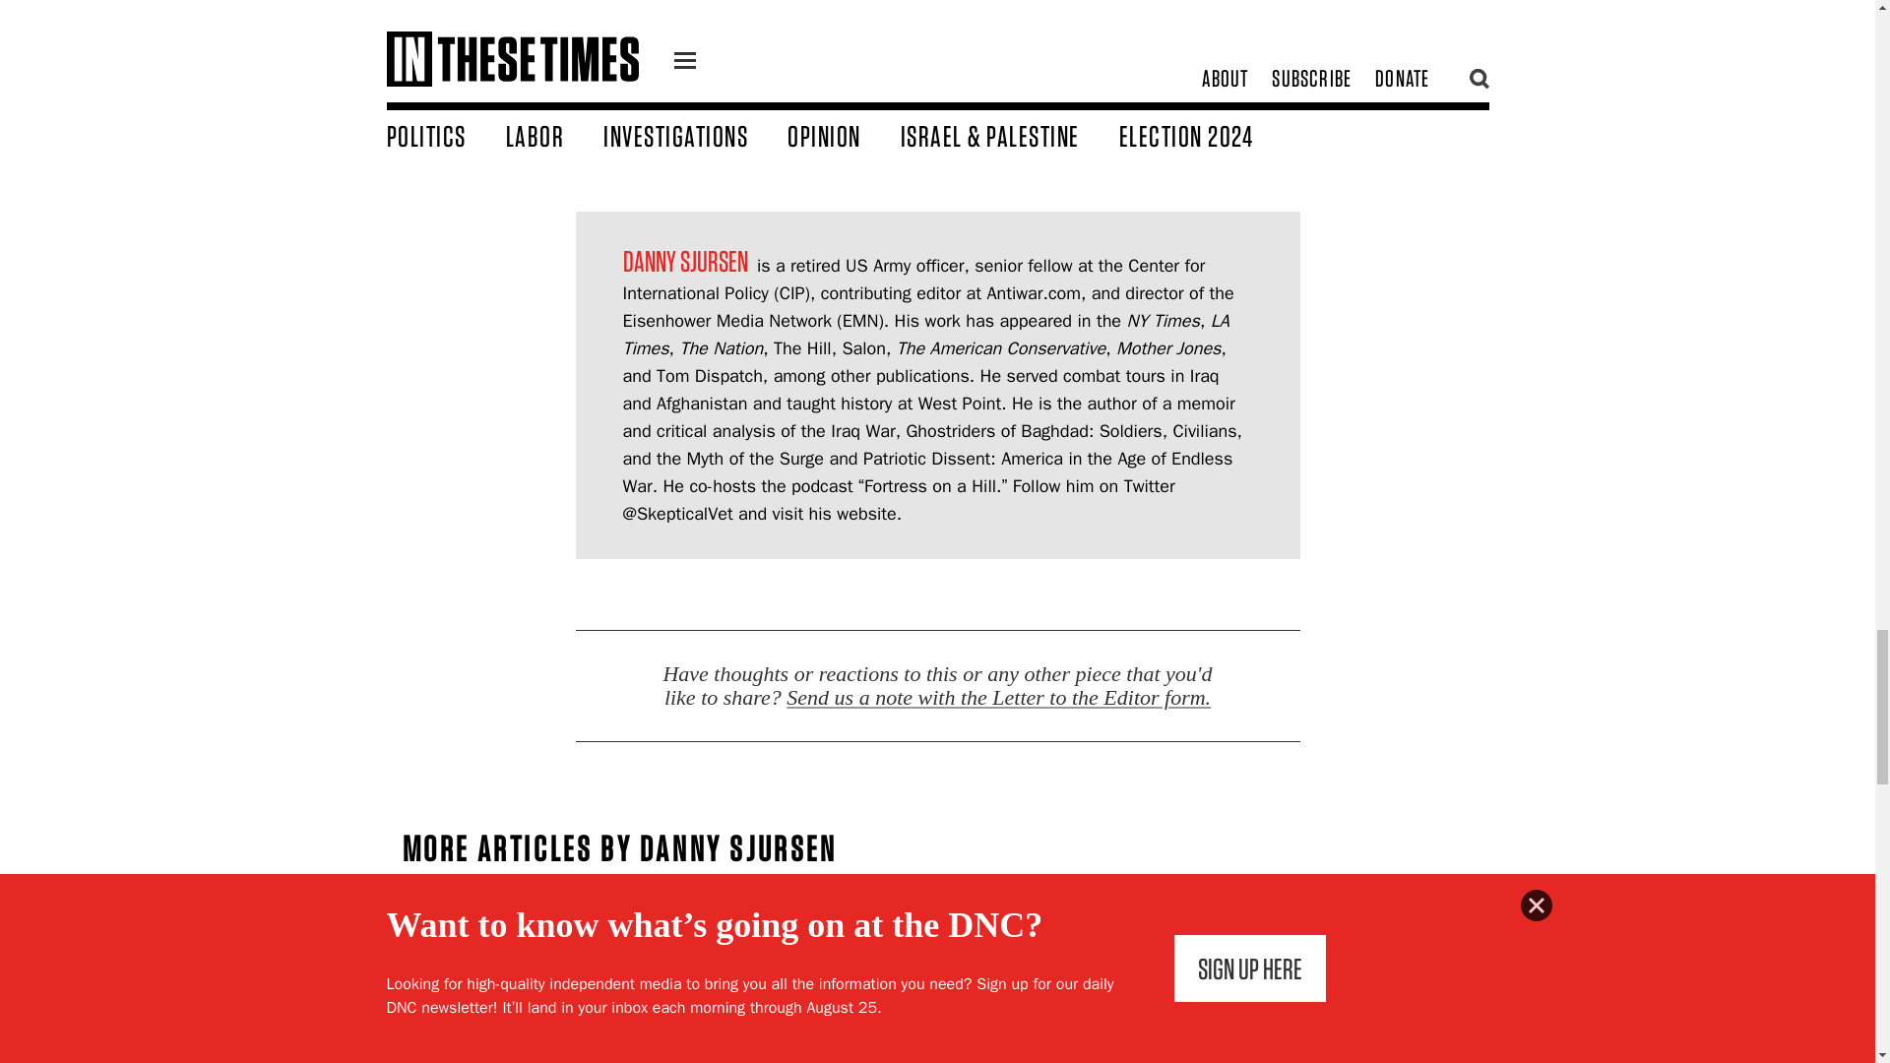 This screenshot has height=1063, width=1890. Describe the element at coordinates (677, 514) in the screenshot. I see `This external link will open in a new window` at that location.